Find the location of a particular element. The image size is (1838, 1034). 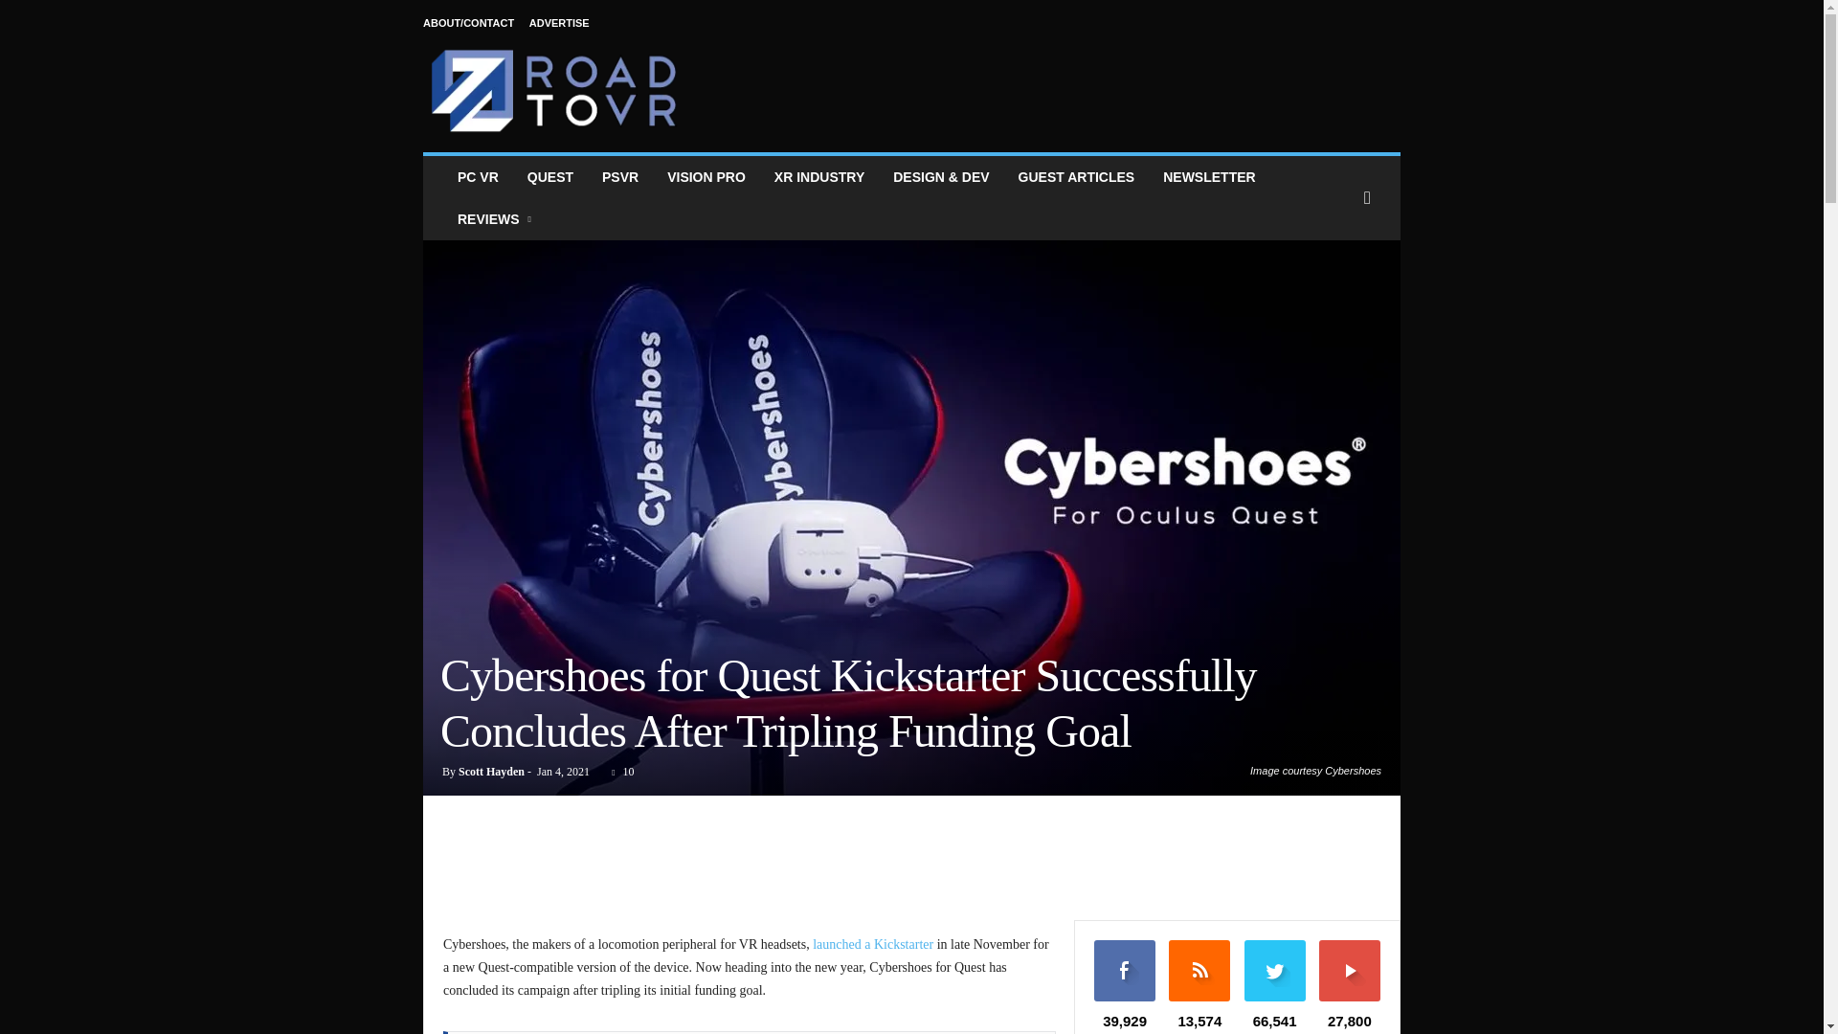

PC VR is located at coordinates (477, 177).